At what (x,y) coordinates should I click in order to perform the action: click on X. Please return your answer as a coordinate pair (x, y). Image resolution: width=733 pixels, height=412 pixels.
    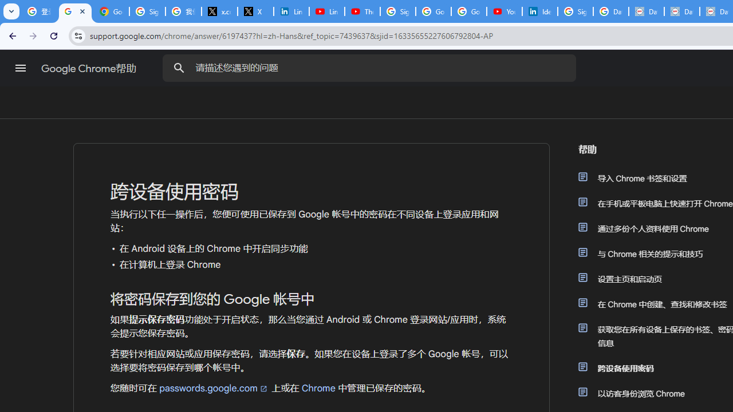
    Looking at the image, I should click on (255, 11).